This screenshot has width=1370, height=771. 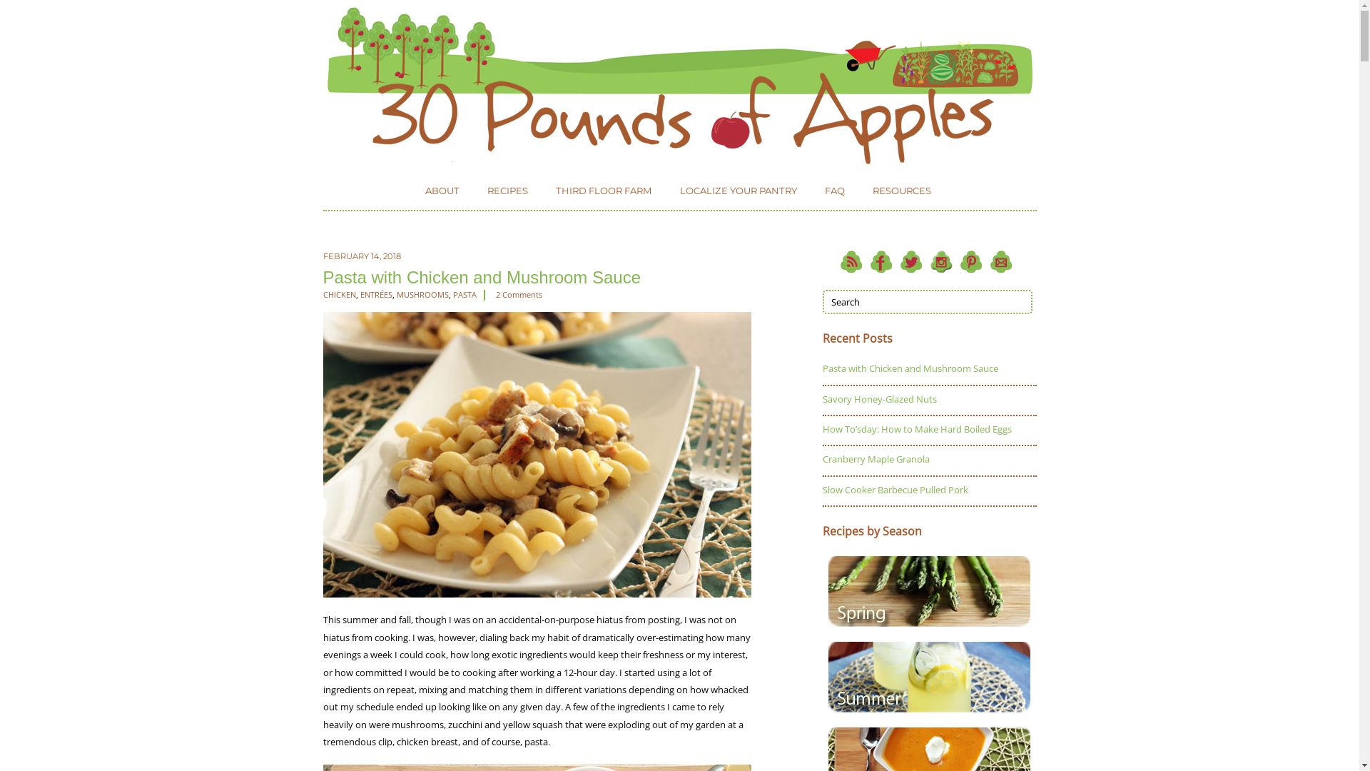 I want to click on 30 Pounds of Apples, so click(x=679, y=157).